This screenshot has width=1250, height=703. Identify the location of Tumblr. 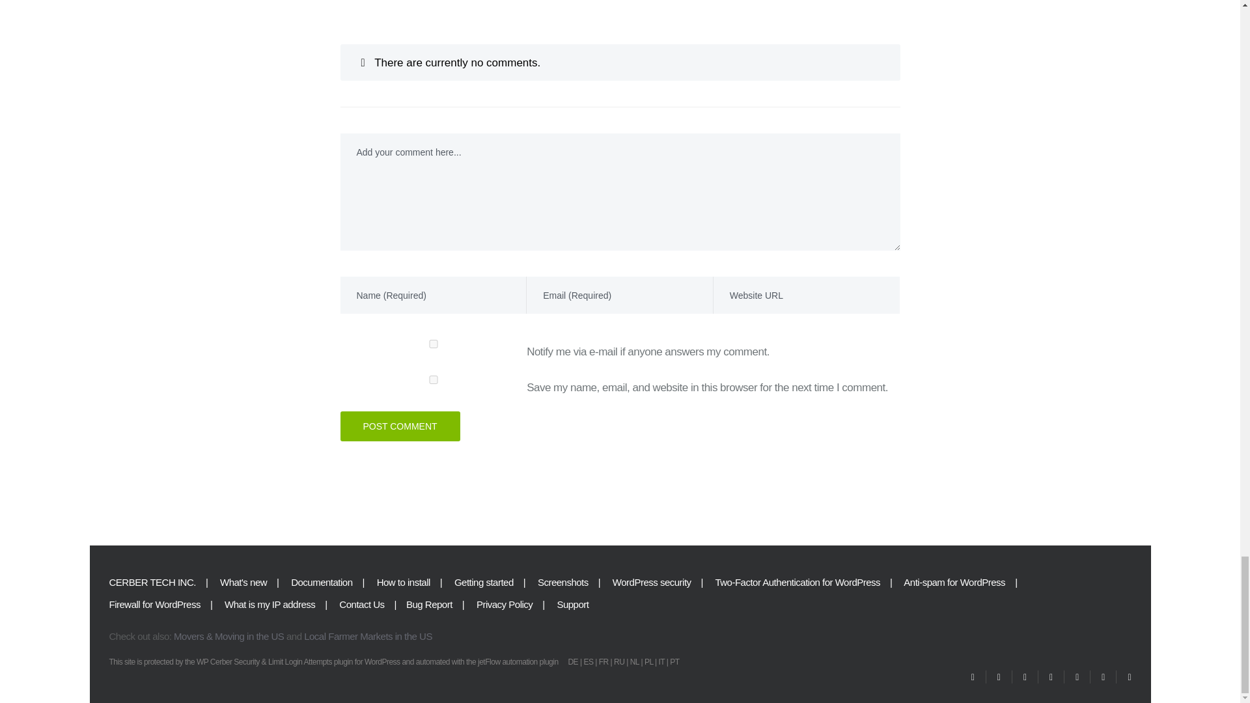
(1077, 677).